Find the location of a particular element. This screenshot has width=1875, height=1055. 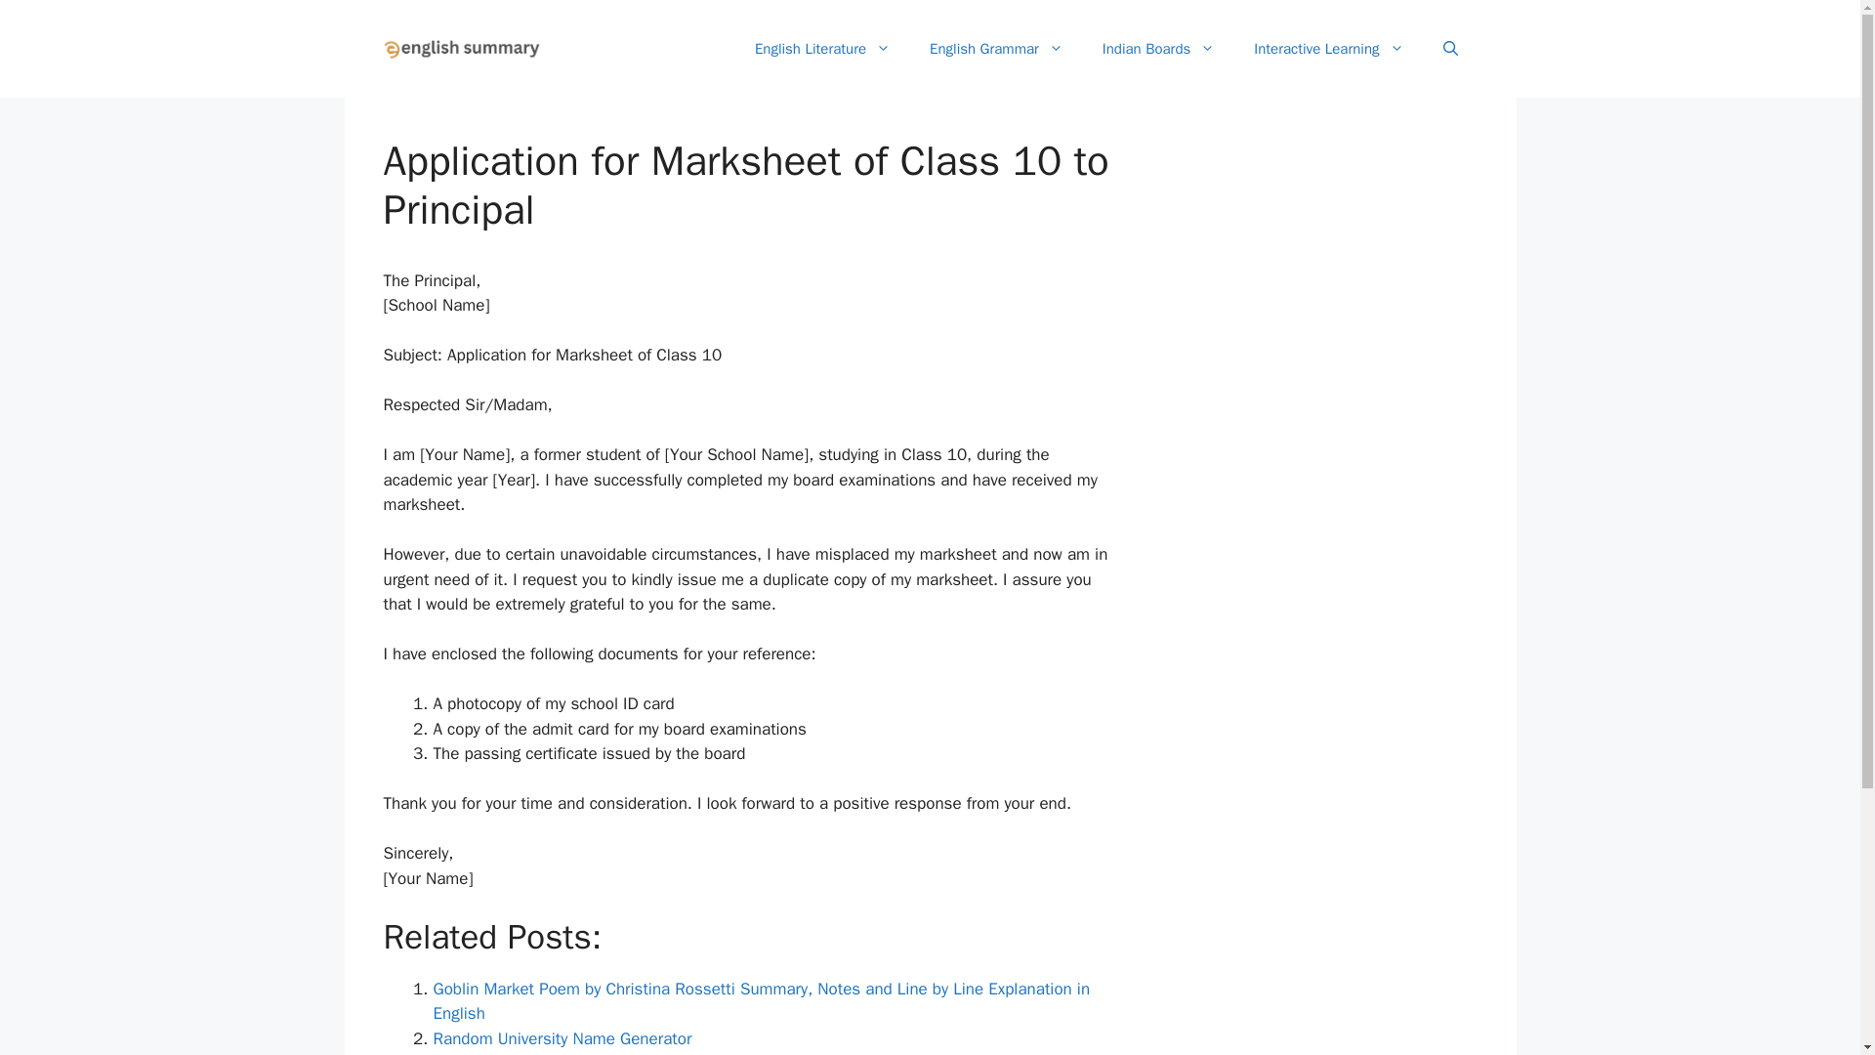

Interactive Learning is located at coordinates (1328, 49).